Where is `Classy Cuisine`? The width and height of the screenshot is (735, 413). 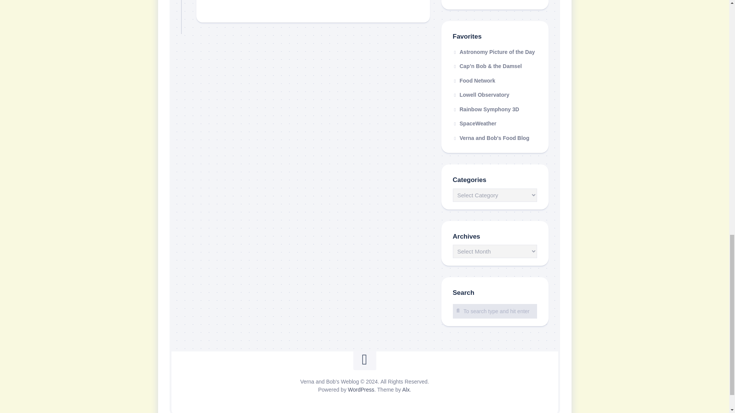
Classy Cuisine is located at coordinates (491, 138).